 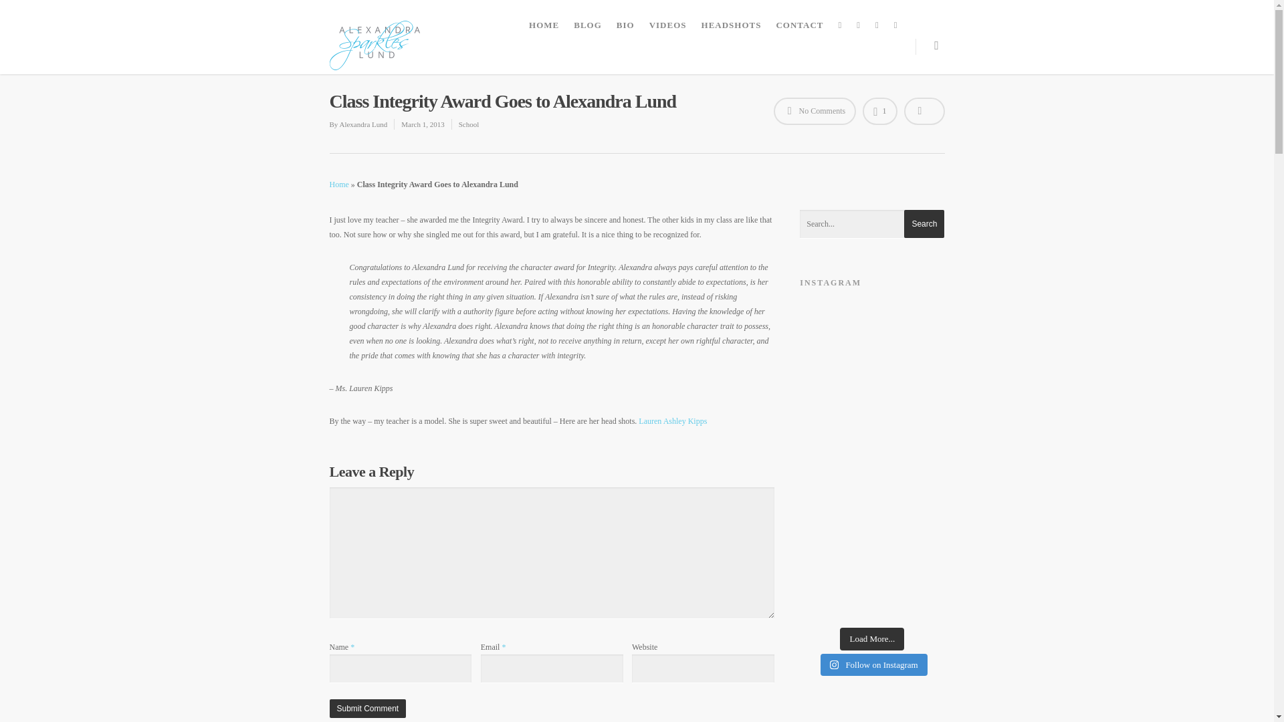 I want to click on Alexandra Lund, so click(x=362, y=124).